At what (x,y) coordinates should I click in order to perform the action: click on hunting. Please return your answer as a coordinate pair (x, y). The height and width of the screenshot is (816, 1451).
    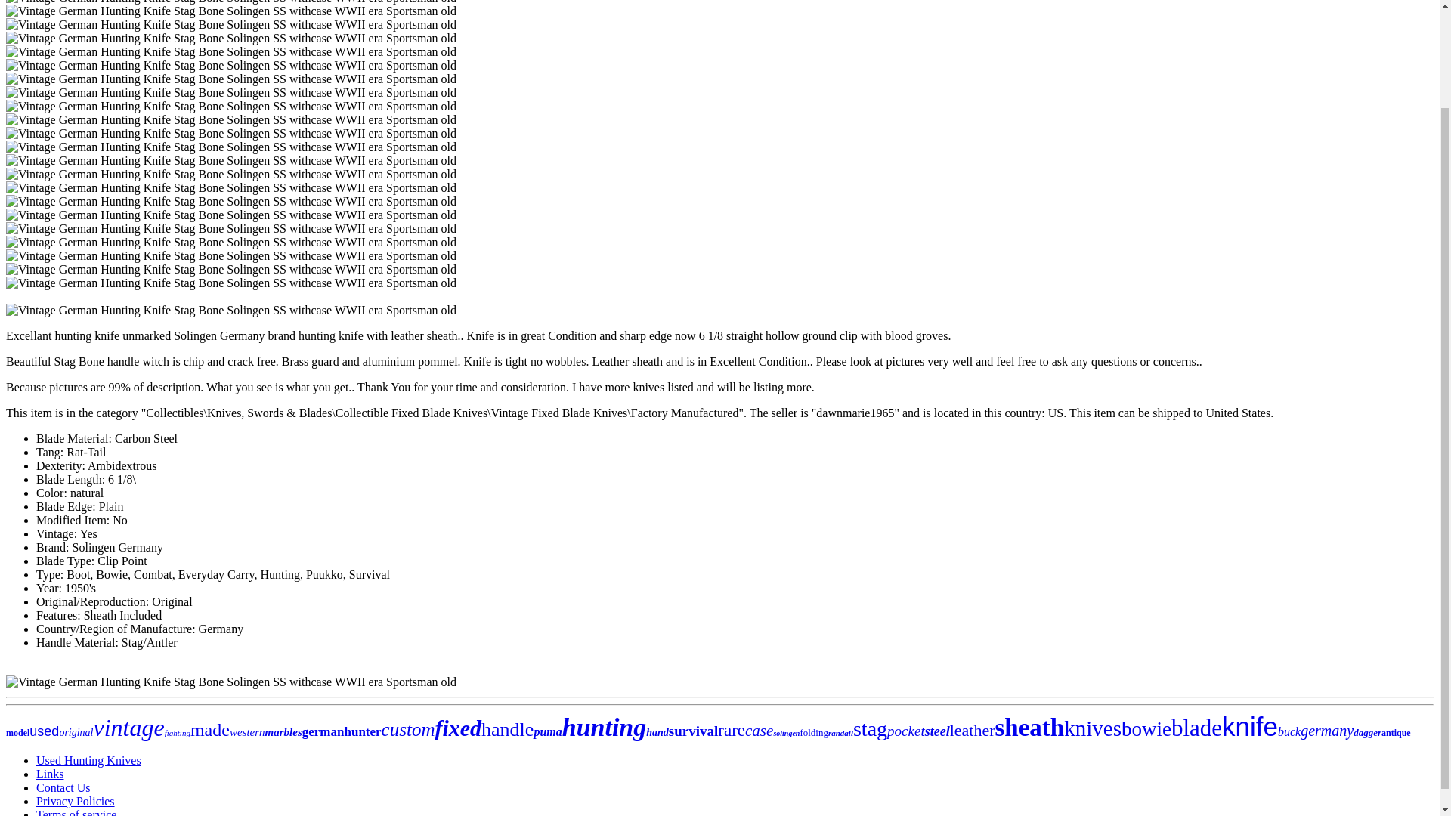
    Looking at the image, I should click on (605, 727).